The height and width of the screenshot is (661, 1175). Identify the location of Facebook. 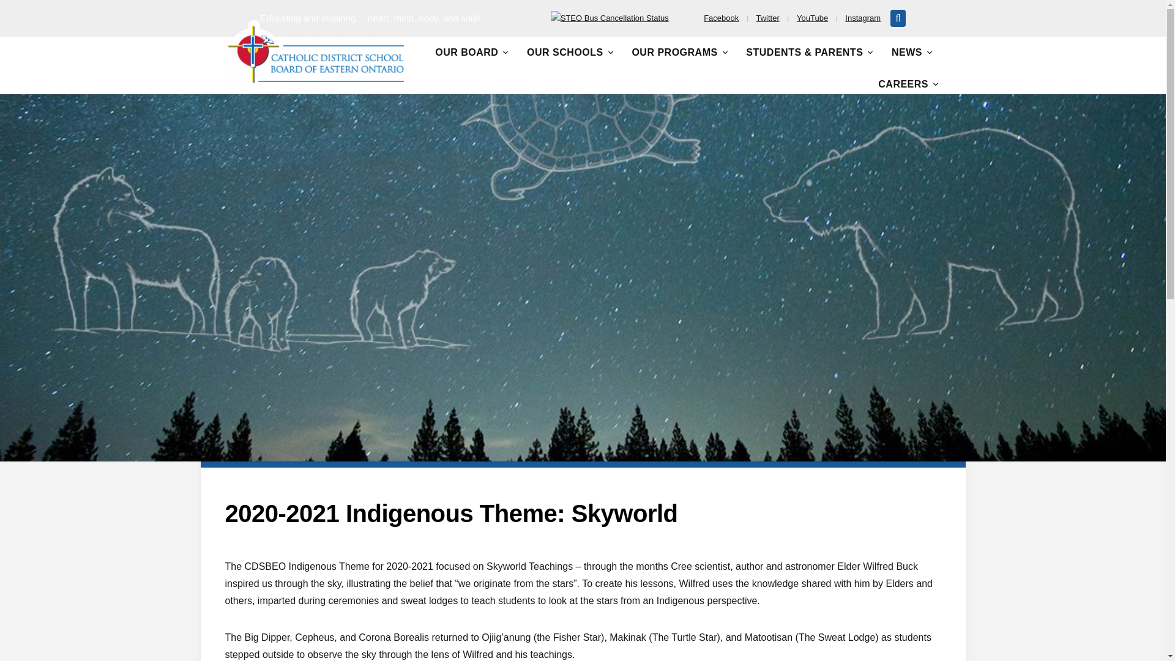
(721, 17).